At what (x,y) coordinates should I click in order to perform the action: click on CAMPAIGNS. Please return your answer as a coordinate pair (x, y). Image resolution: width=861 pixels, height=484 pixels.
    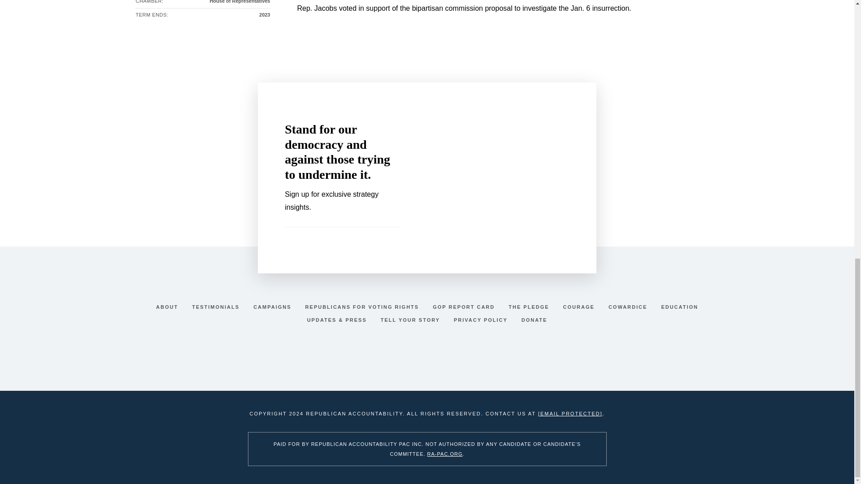
    Looking at the image, I should click on (273, 307).